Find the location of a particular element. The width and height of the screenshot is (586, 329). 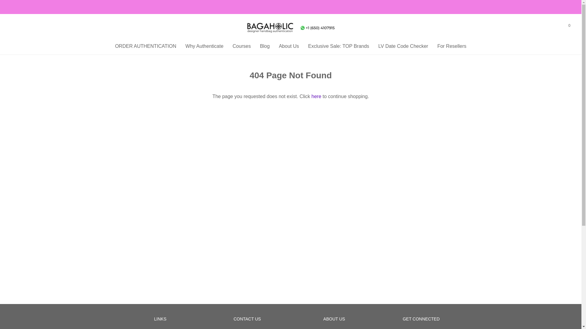

Courses is located at coordinates (242, 46).